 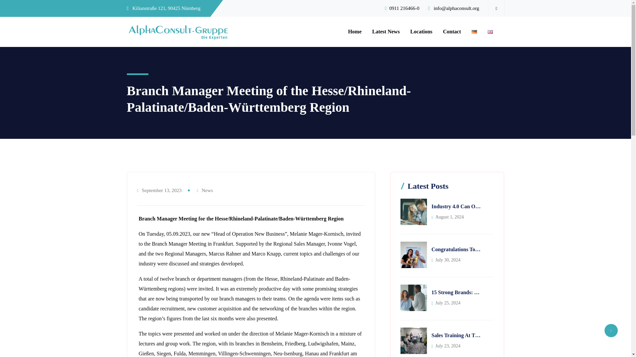 What do you see at coordinates (386, 32) in the screenshot?
I see `Latest News` at bounding box center [386, 32].